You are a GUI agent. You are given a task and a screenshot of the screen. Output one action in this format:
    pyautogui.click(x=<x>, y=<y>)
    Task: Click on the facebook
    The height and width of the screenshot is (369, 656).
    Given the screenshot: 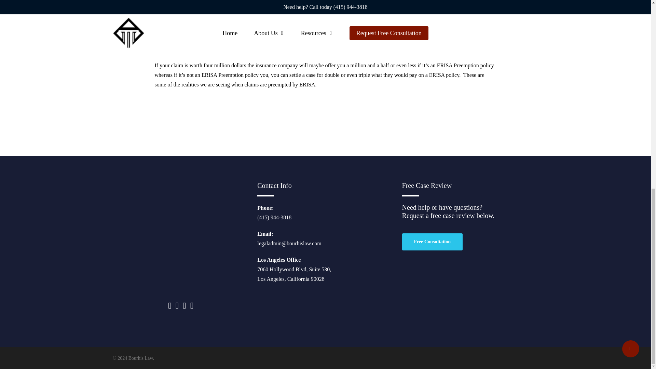 What is the action you would take?
    pyautogui.click(x=178, y=305)
    